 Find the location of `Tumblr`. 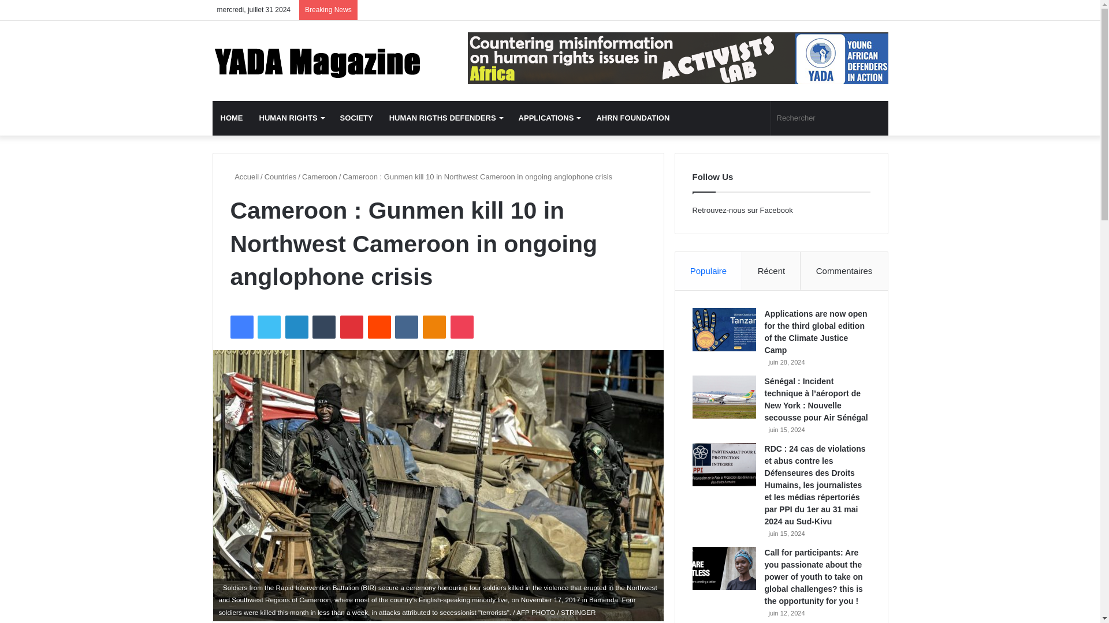

Tumblr is located at coordinates (324, 326).